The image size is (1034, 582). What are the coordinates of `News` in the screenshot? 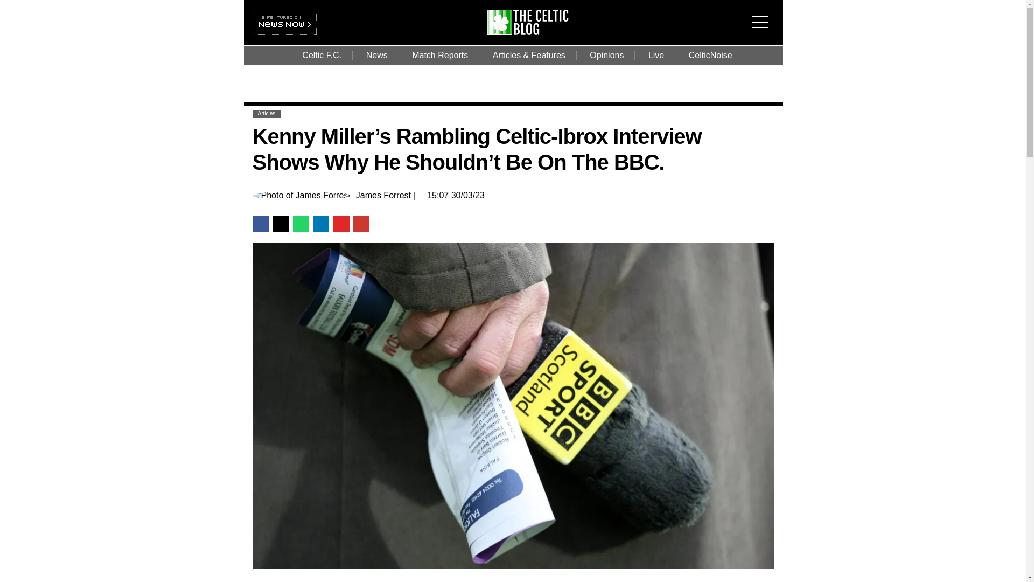 It's located at (377, 55).